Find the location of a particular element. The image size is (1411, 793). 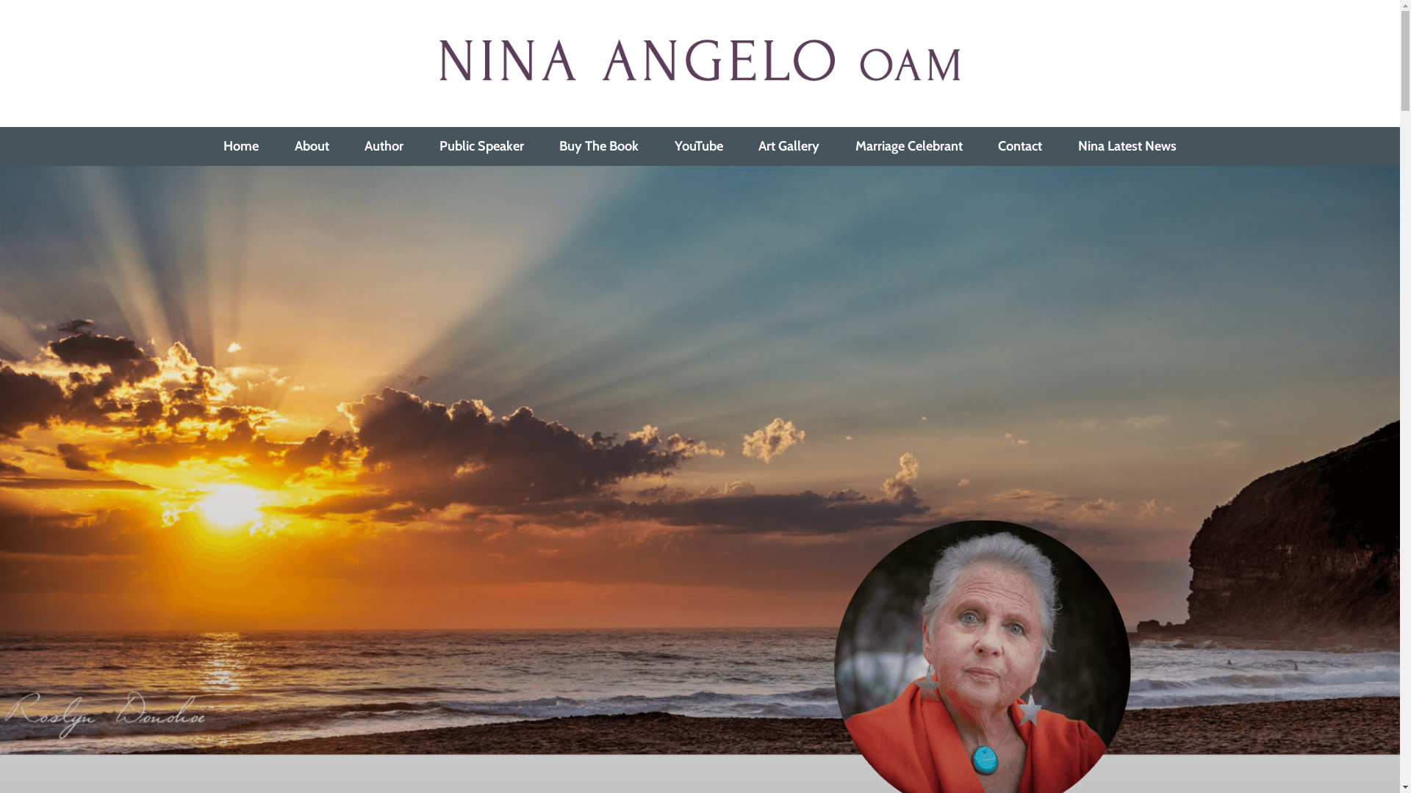

Art Gallery is located at coordinates (789, 146).